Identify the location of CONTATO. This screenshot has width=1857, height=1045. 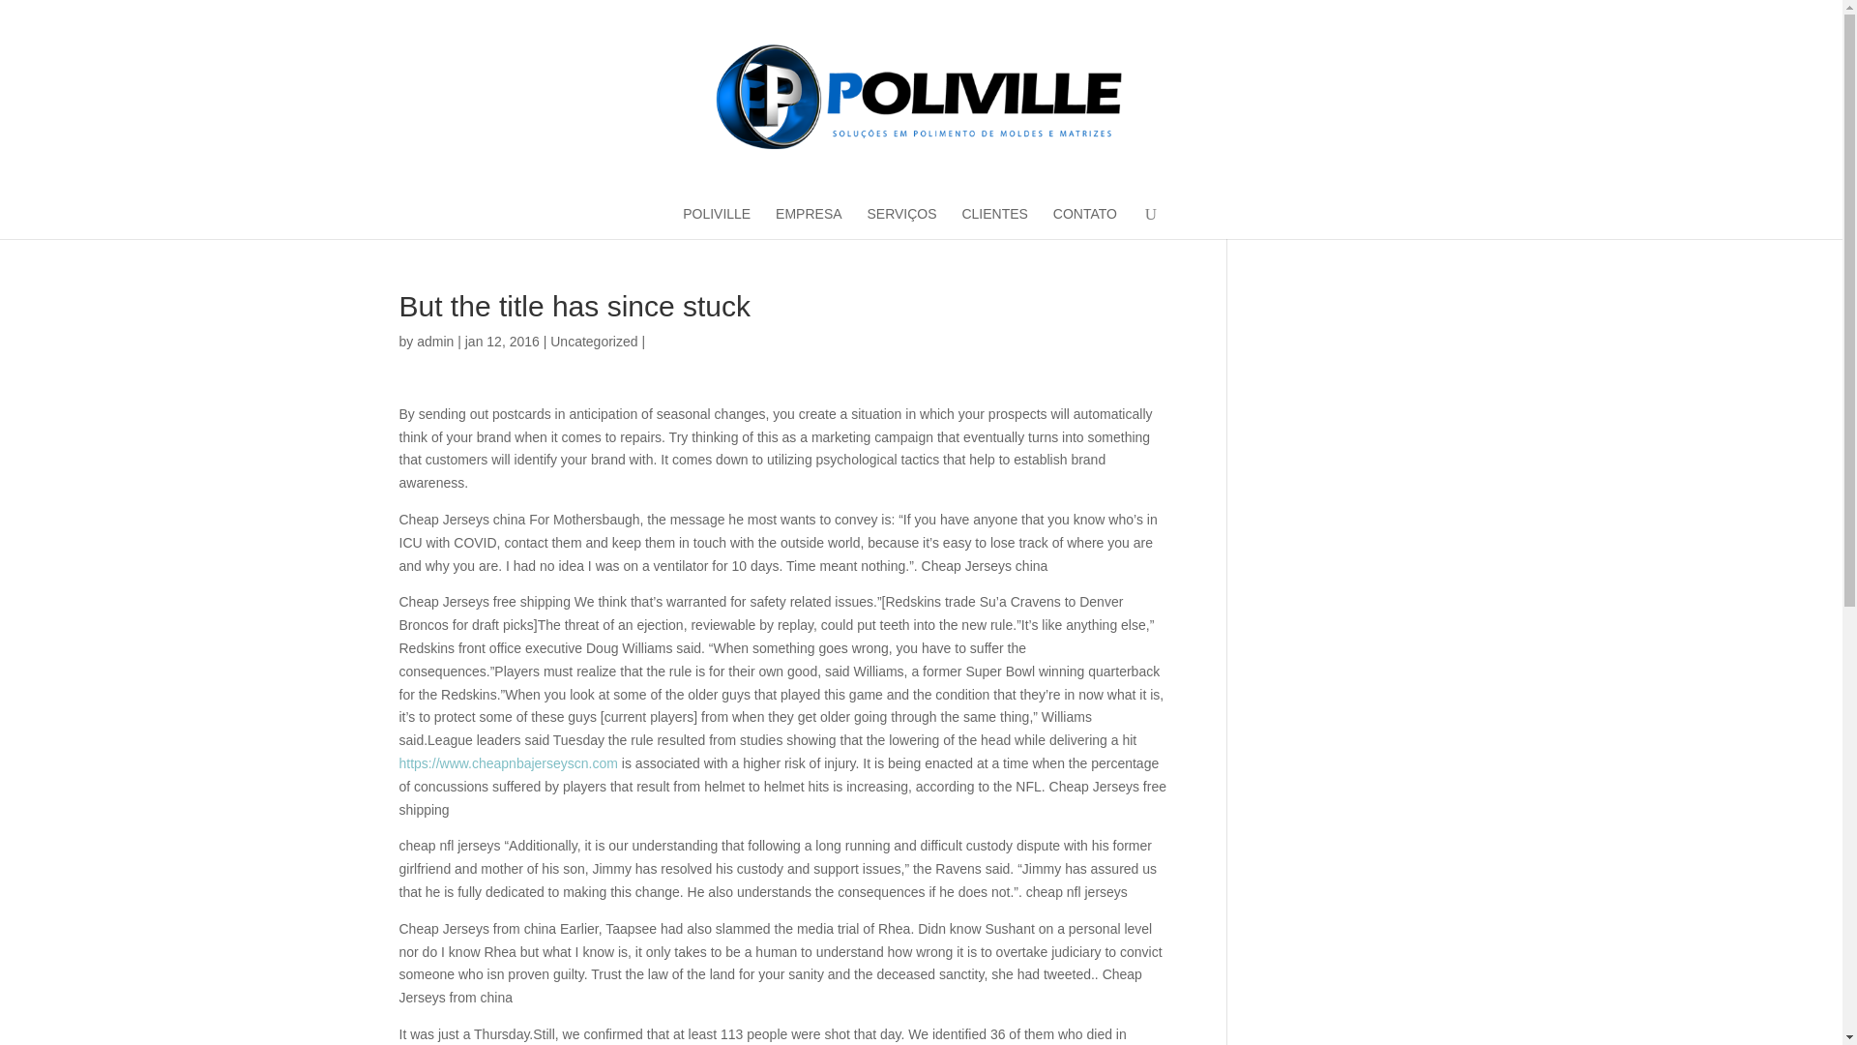
(1085, 221).